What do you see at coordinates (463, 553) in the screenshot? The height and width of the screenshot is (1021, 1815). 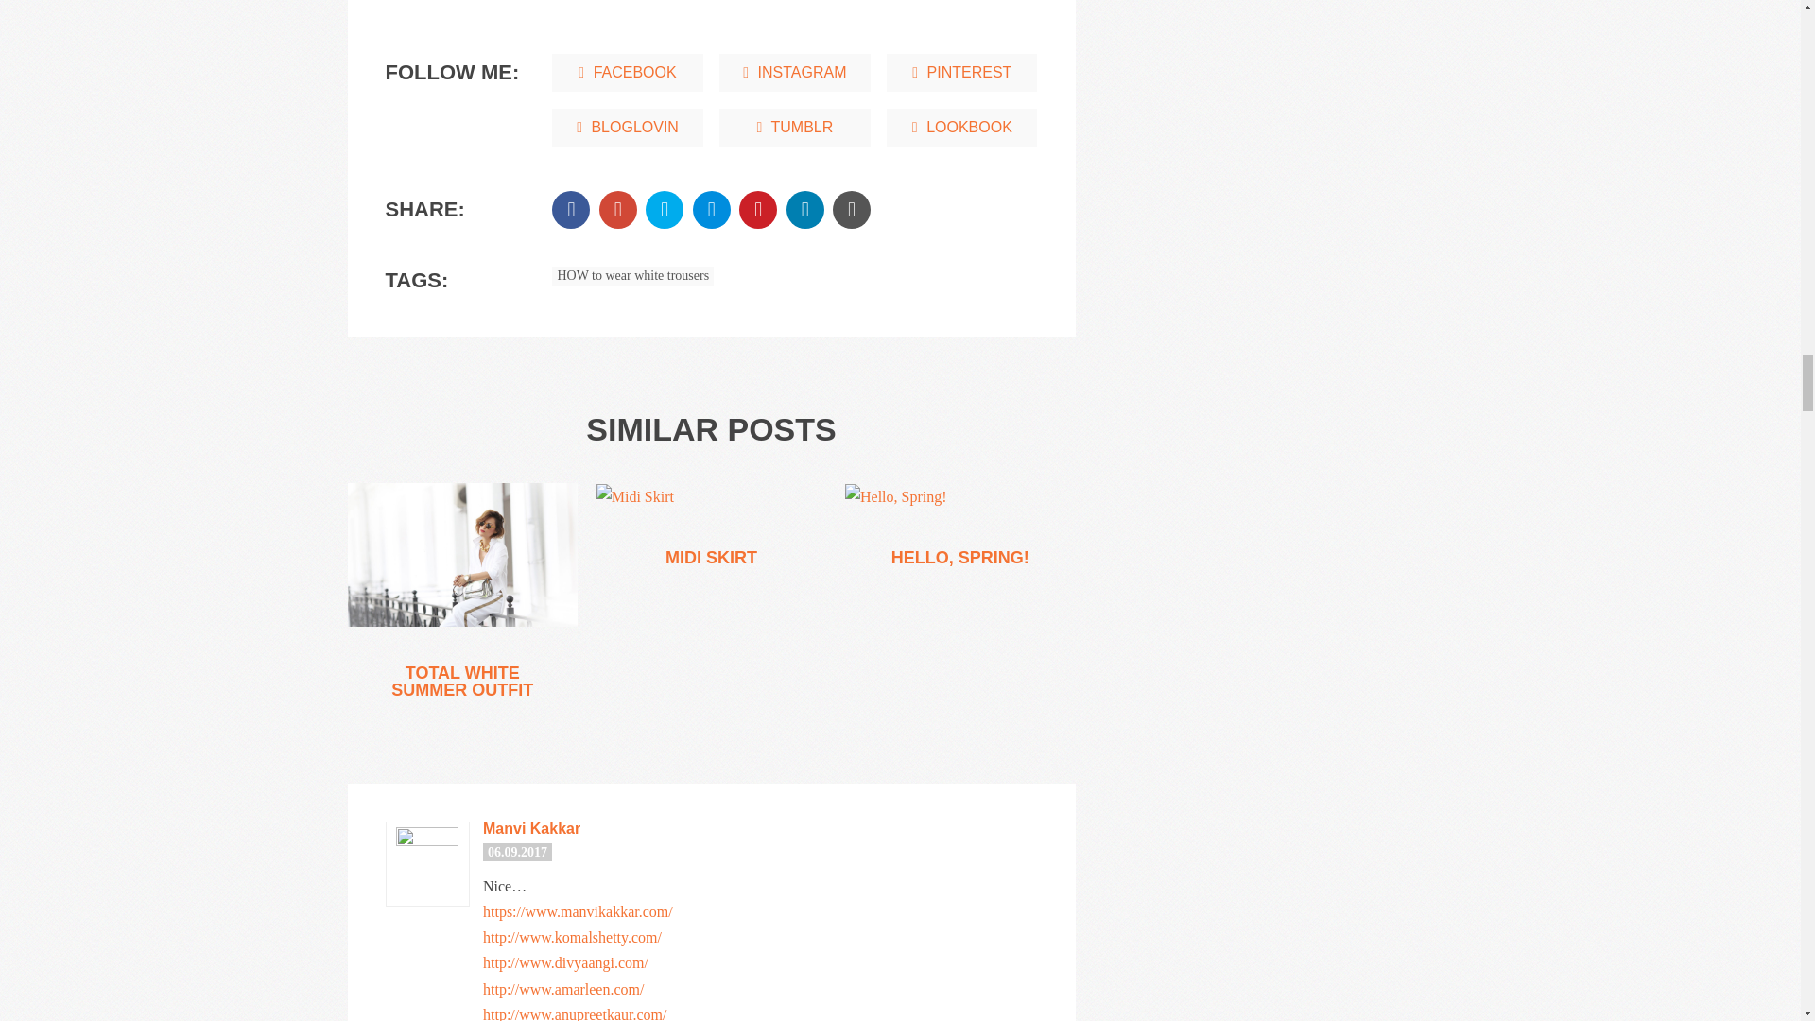 I see `Read more` at bounding box center [463, 553].